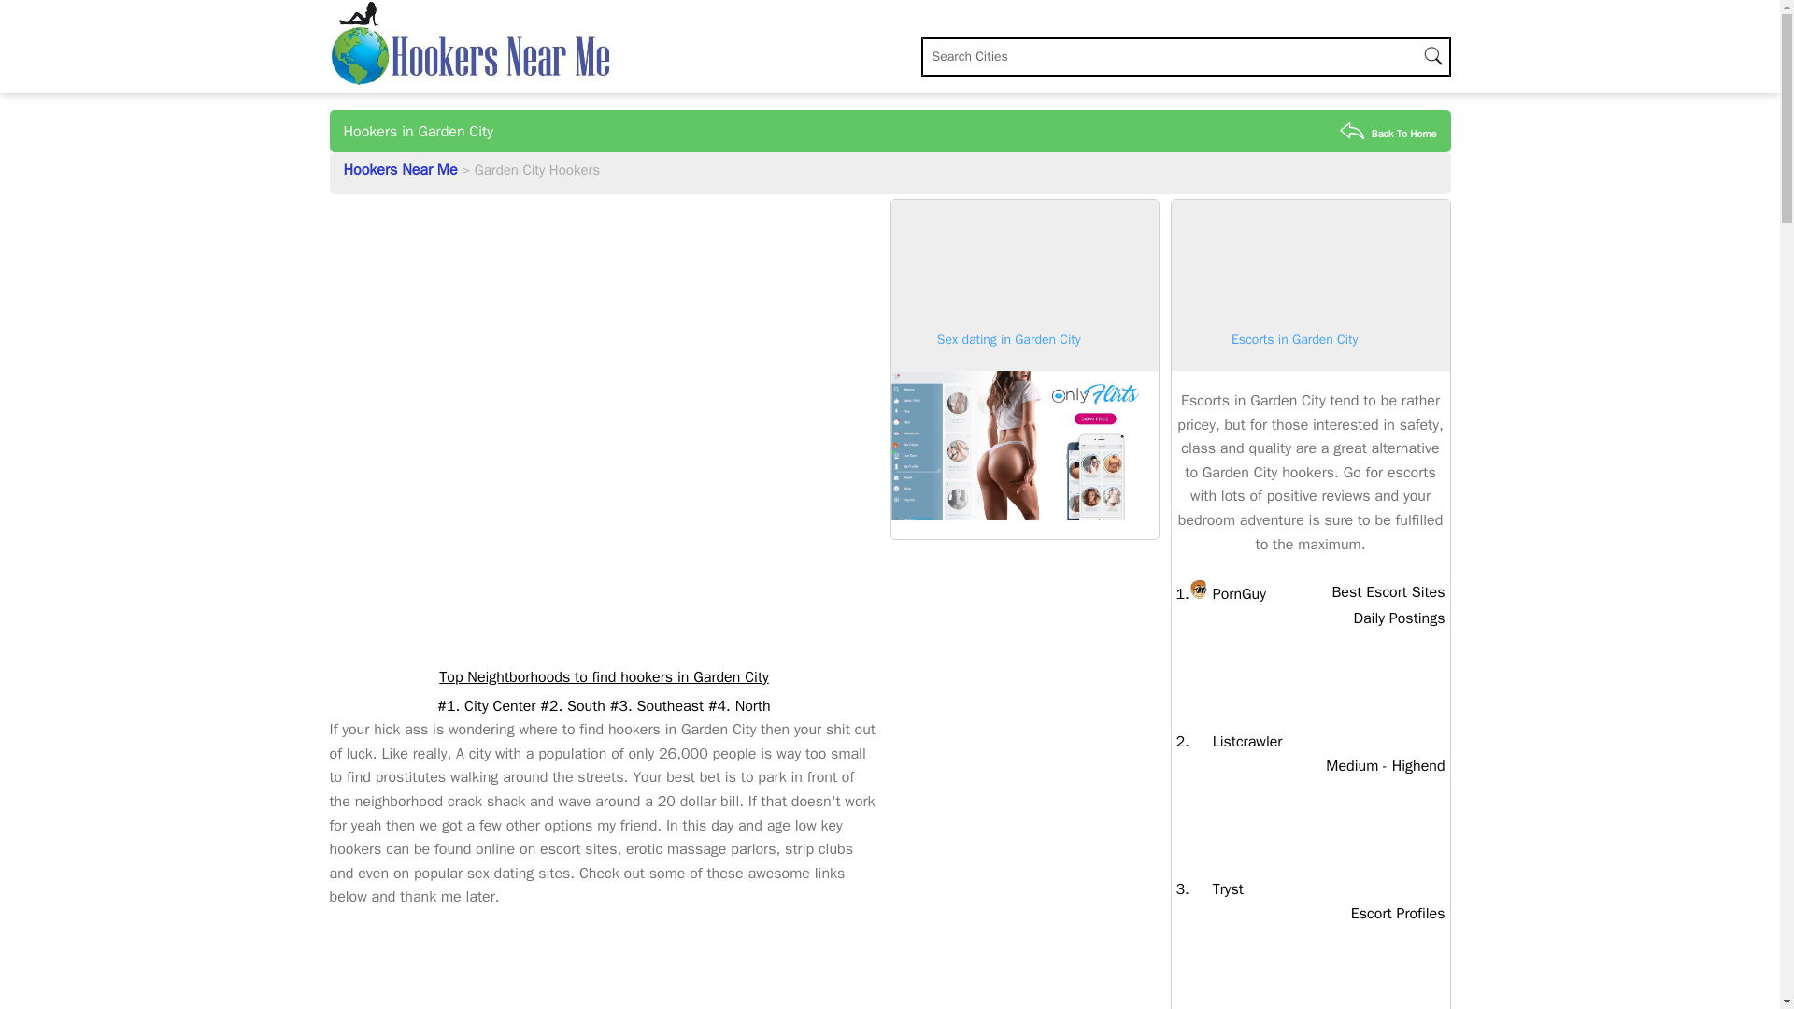  I want to click on Back To Home, so click(1216, 889).